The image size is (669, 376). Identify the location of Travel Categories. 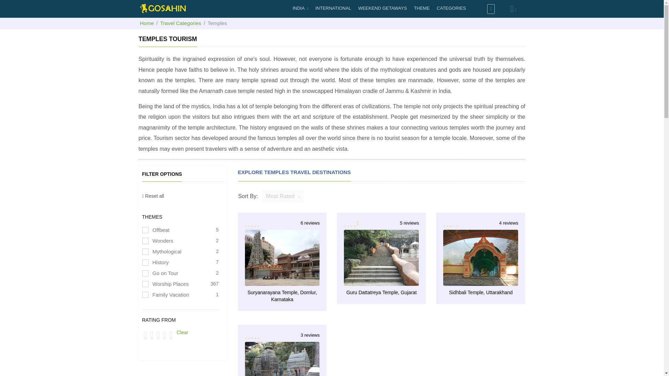
(482, 276).